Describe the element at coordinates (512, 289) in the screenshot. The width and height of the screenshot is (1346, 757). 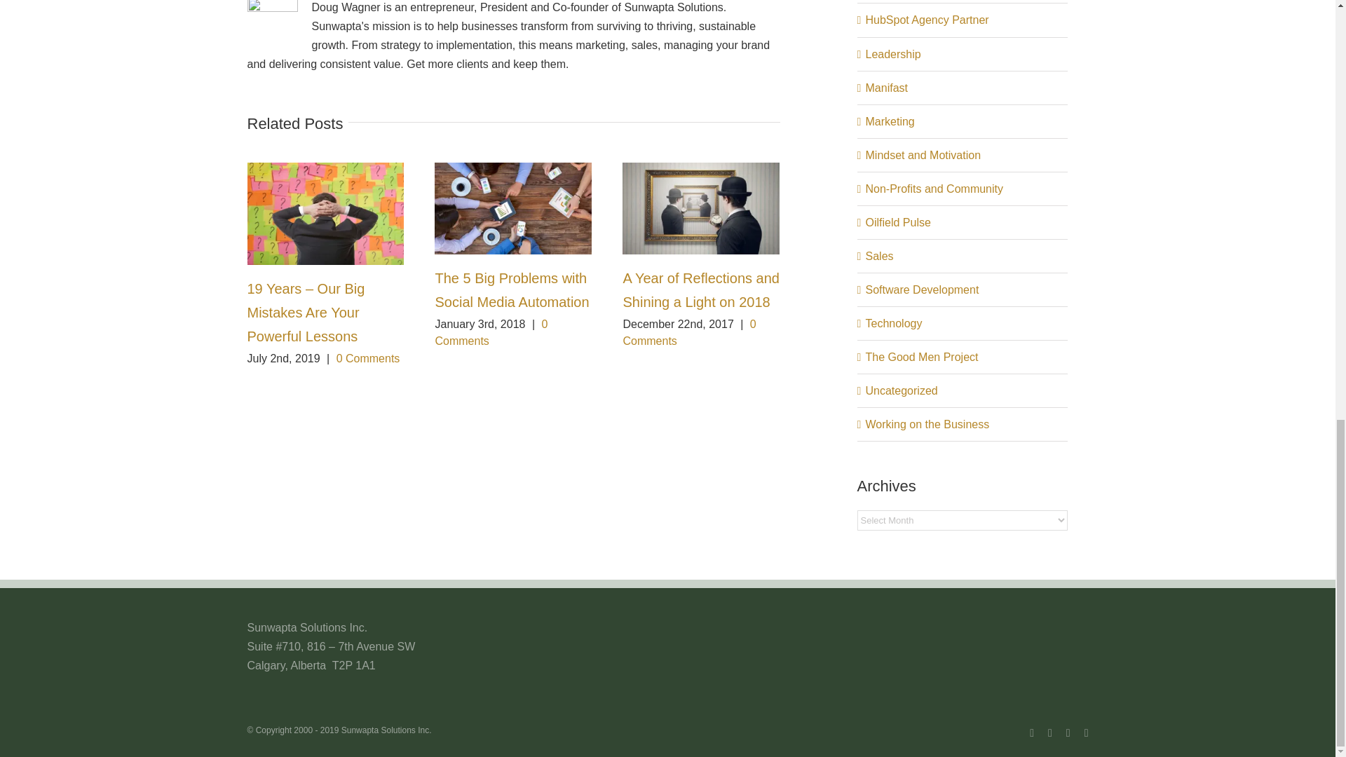
I see `The 5 Big Problems with Social Media Automation` at that location.